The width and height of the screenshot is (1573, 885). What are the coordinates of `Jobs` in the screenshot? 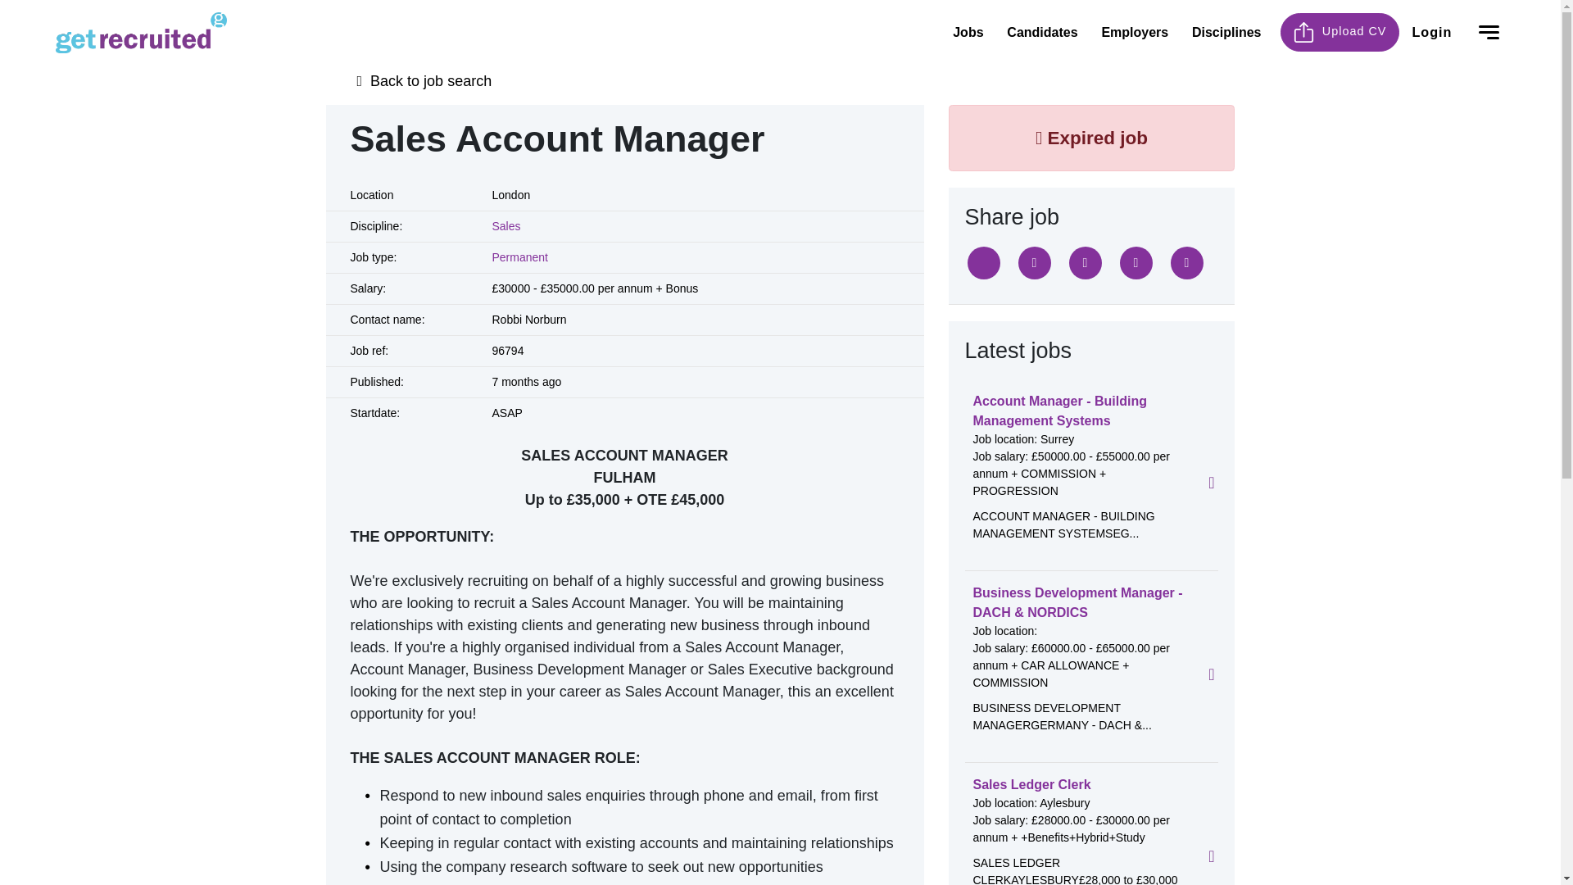 It's located at (968, 32).